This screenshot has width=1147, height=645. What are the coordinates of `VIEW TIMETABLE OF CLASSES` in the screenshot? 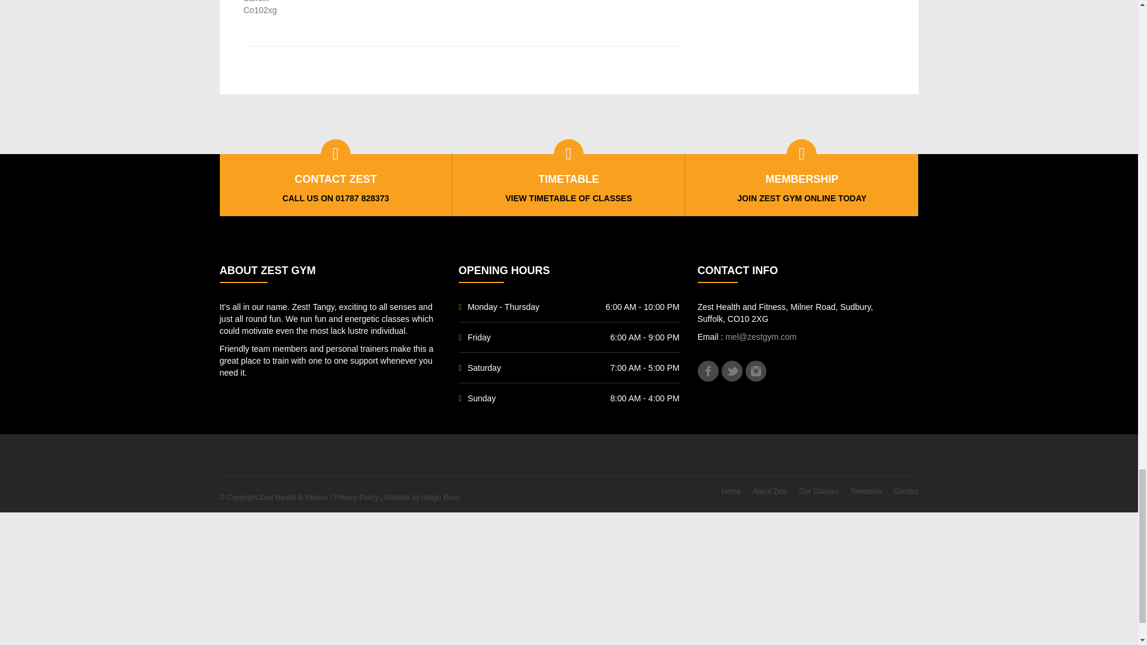 It's located at (569, 198).